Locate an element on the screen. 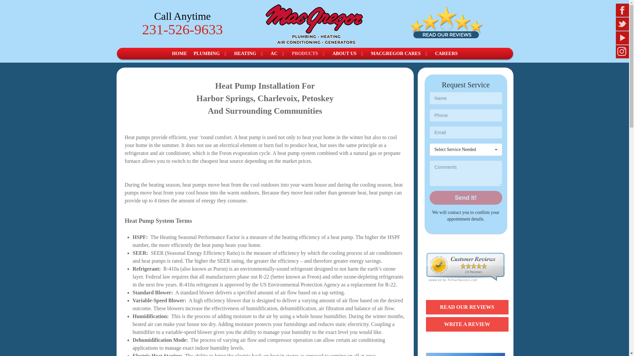 This screenshot has height=356, width=634. PLUMBING is located at coordinates (210, 53).